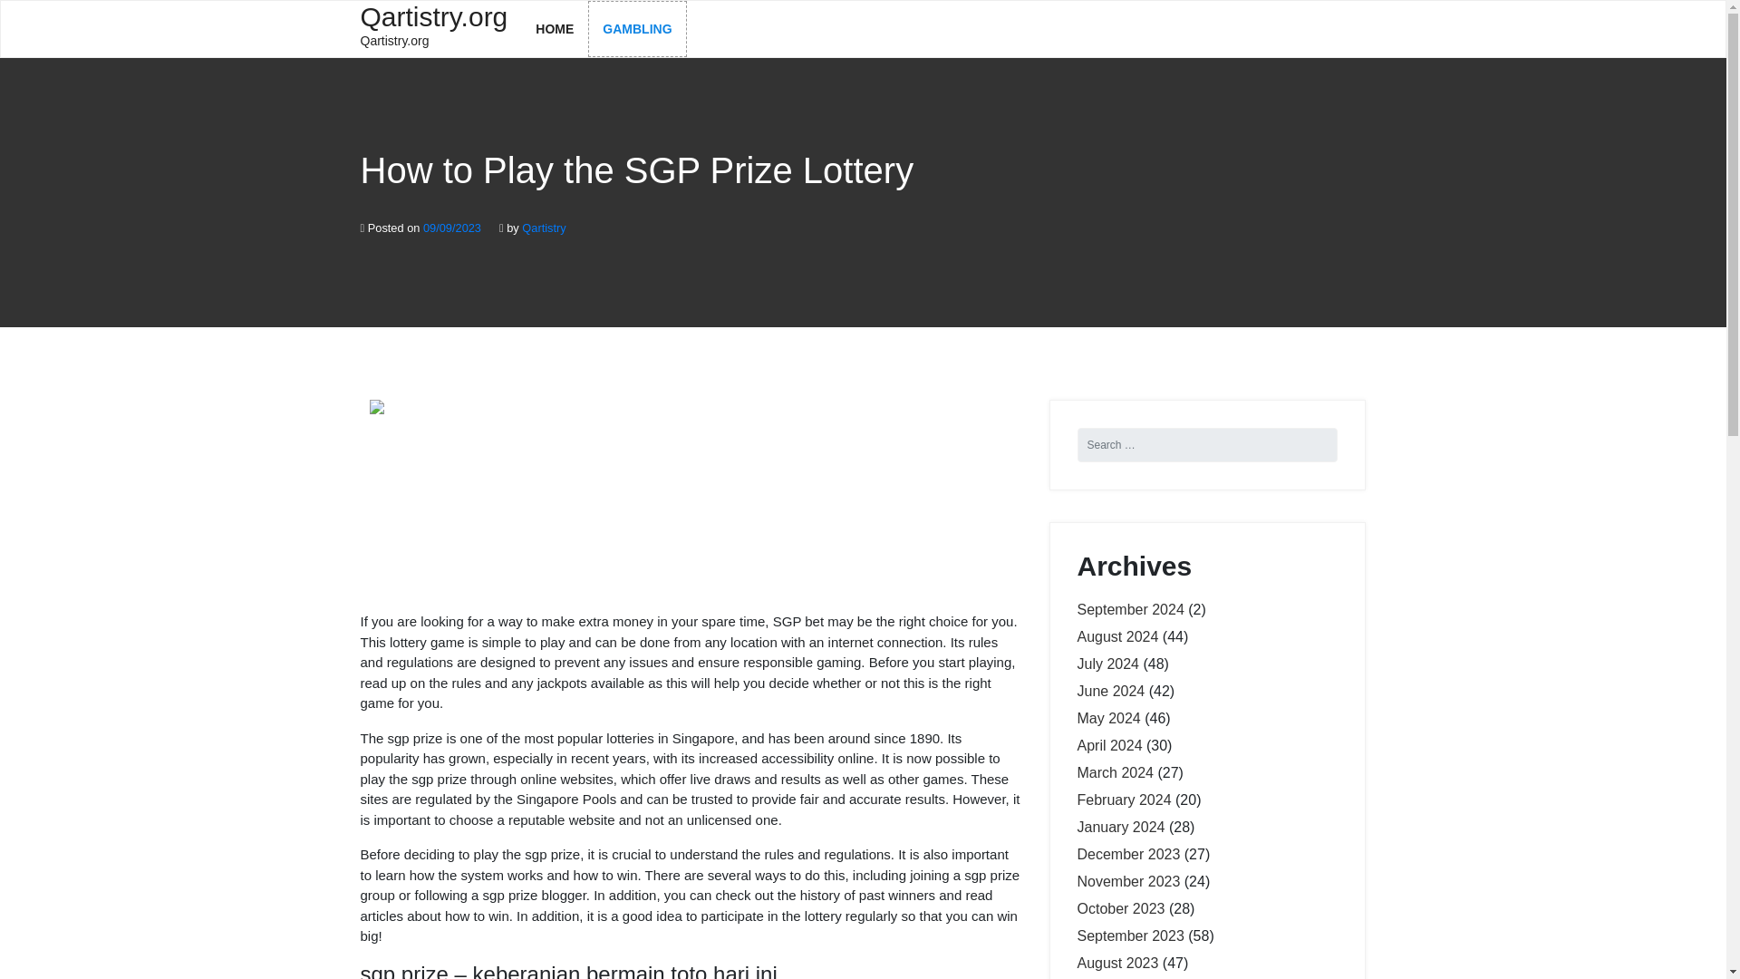 The width and height of the screenshot is (1740, 979). What do you see at coordinates (433, 27) in the screenshot?
I see `June 2024` at bounding box center [433, 27].